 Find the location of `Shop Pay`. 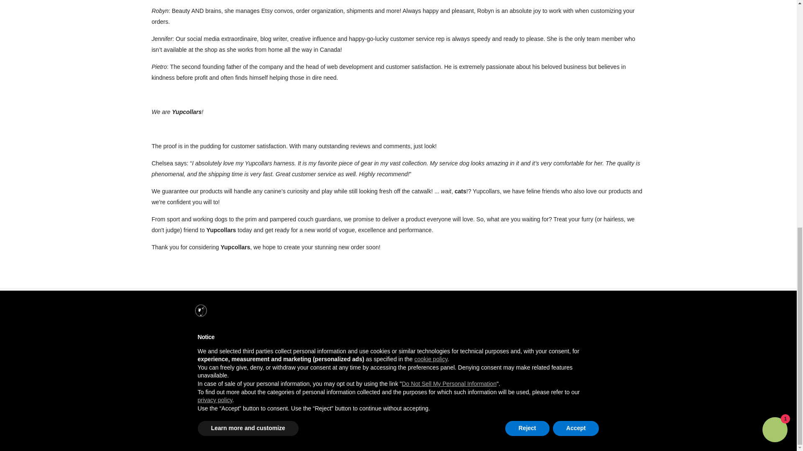

Shop Pay is located at coordinates (352, 358).